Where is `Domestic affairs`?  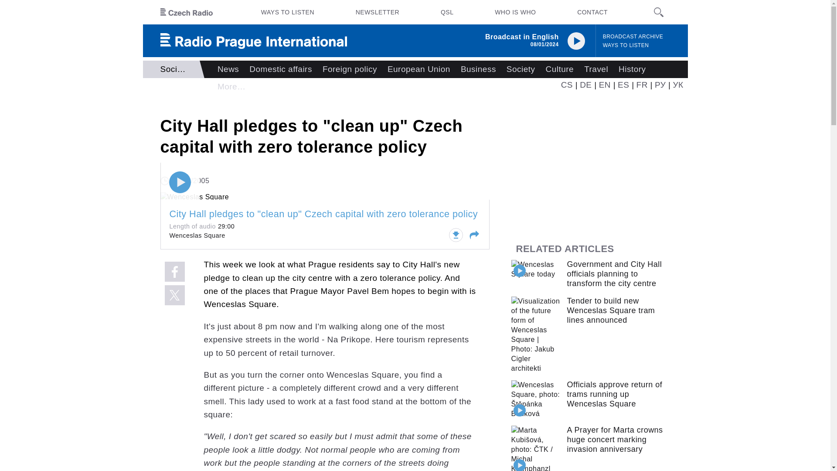 Domestic affairs is located at coordinates (281, 69).